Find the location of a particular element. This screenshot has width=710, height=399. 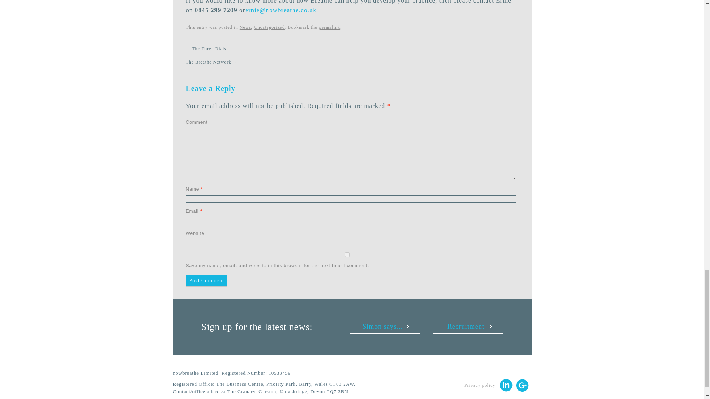

Post Comment is located at coordinates (206, 280).